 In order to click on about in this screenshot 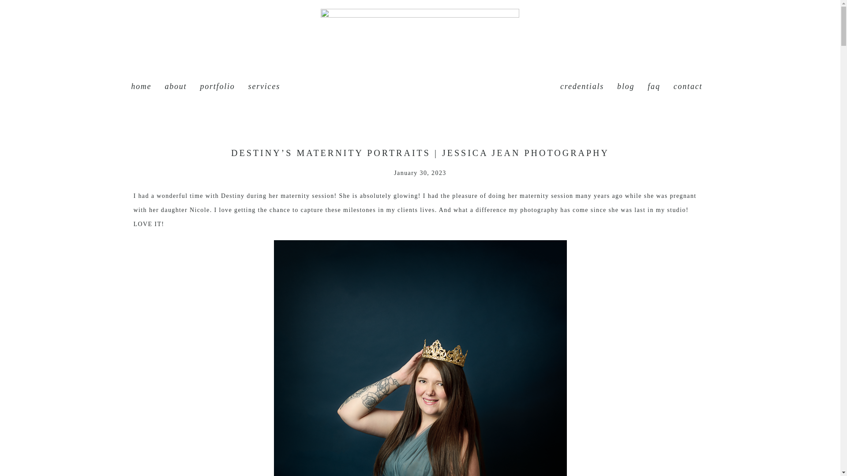, I will do `click(175, 86)`.